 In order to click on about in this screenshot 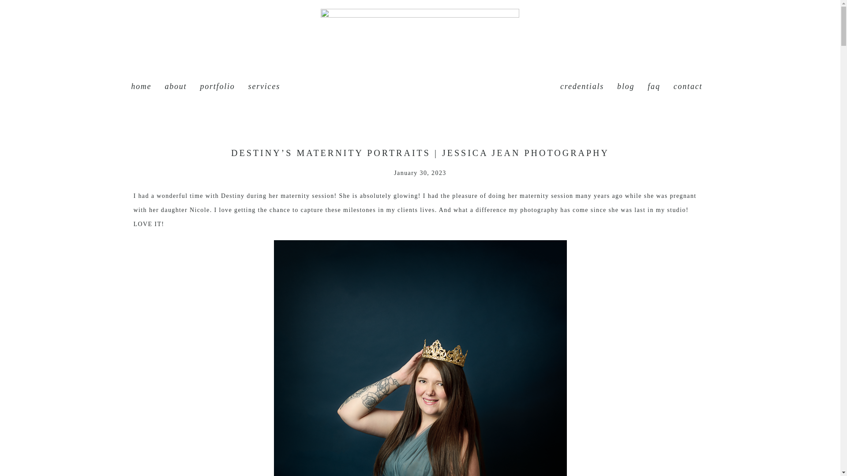, I will do `click(175, 86)`.